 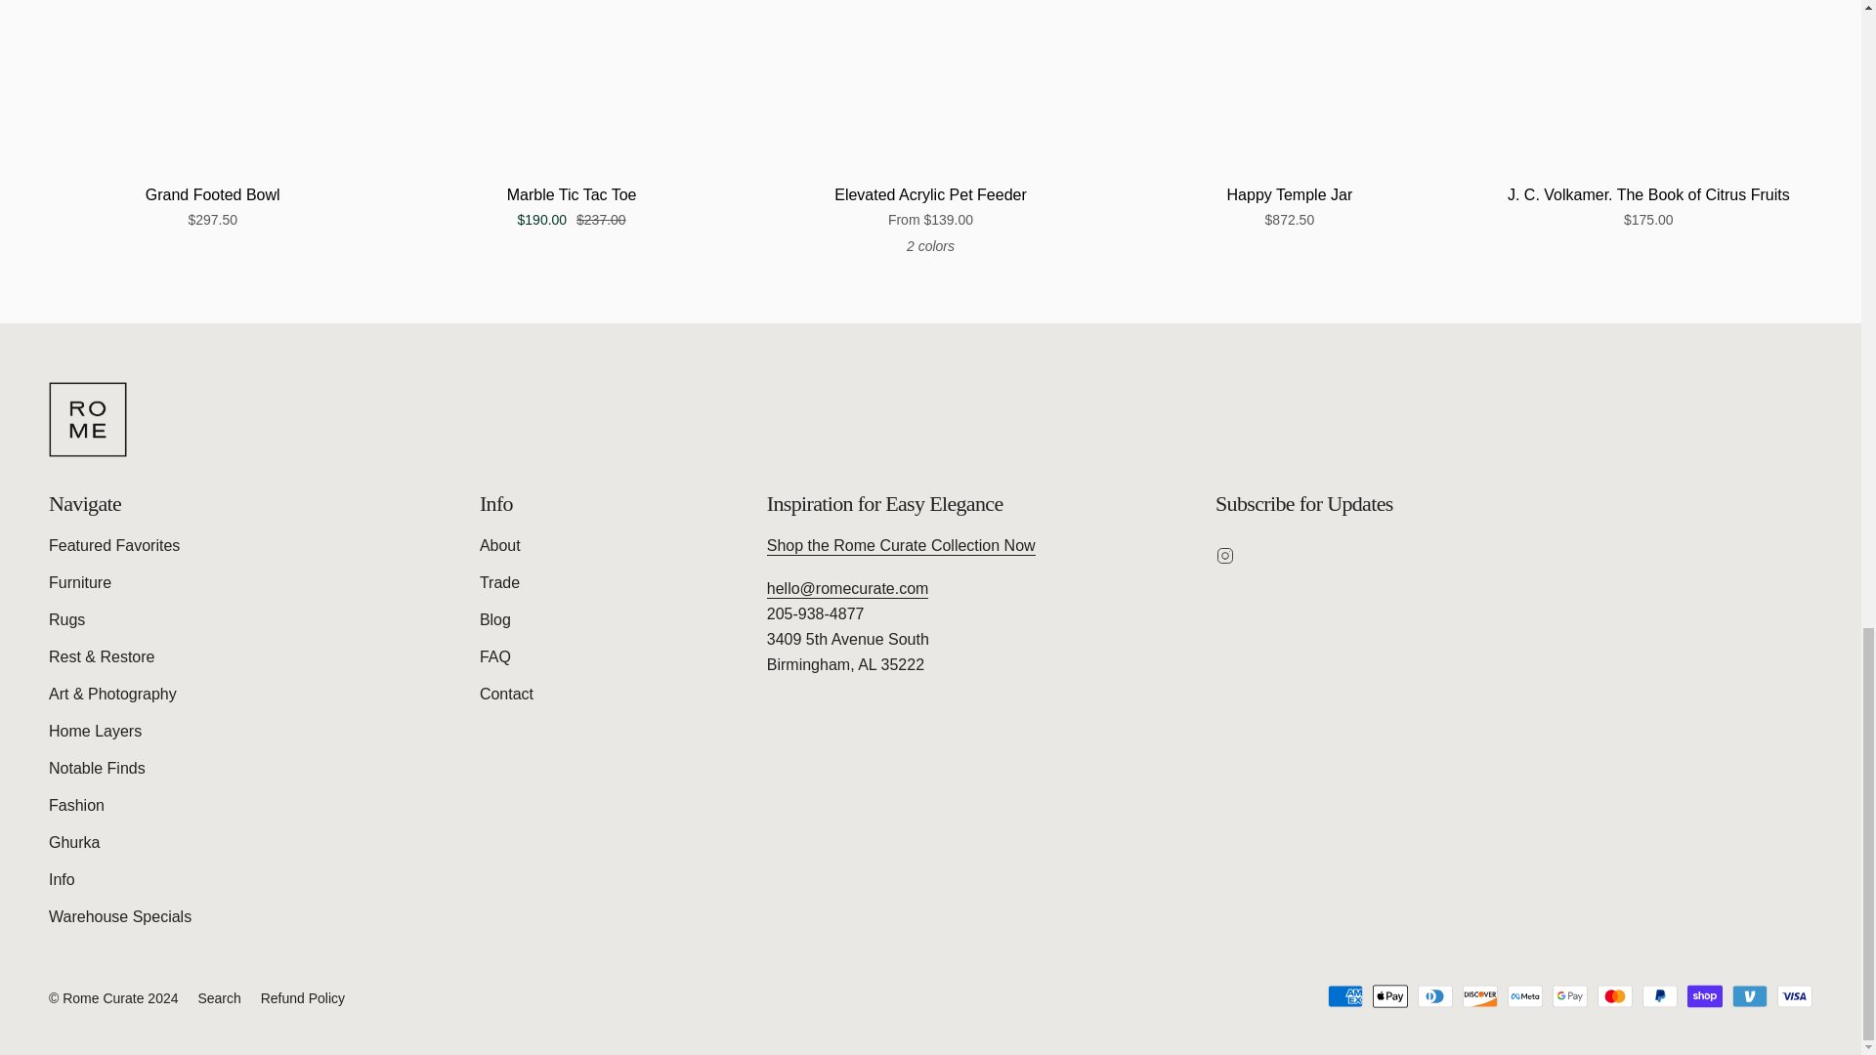 I want to click on Rome Curate Collection, so click(x=901, y=547).